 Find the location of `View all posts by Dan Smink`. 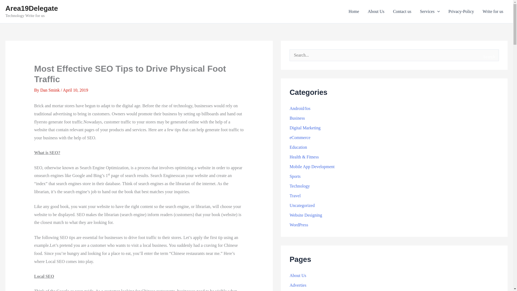

View all posts by Dan Smink is located at coordinates (50, 90).